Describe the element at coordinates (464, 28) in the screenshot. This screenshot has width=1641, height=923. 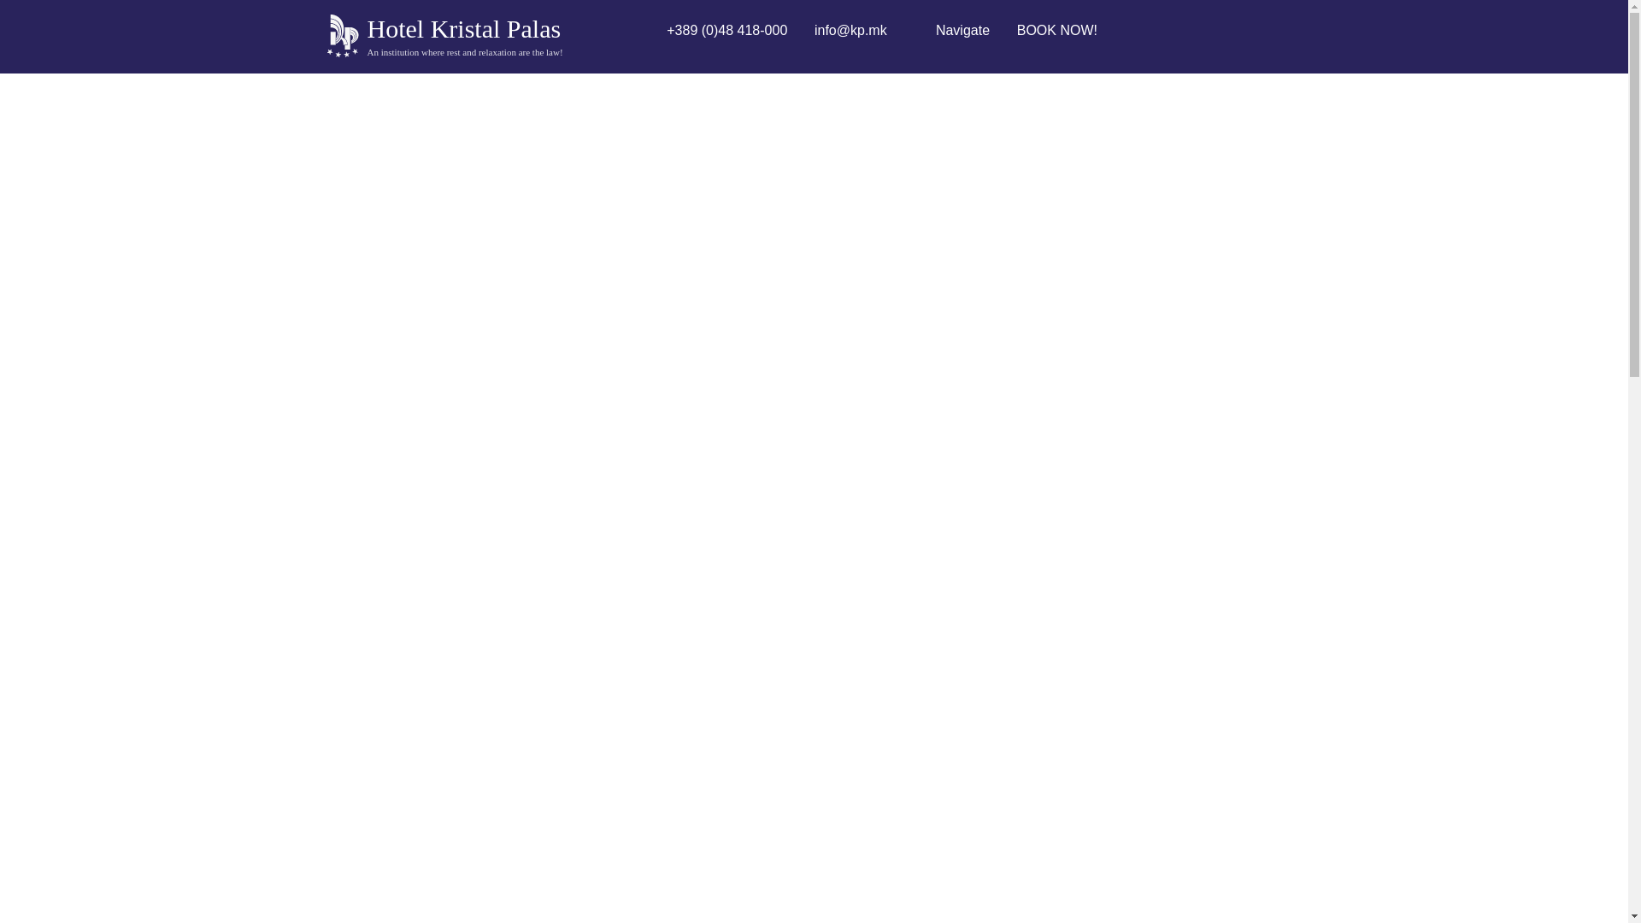
I see `Hotel Kristal Palas` at that location.